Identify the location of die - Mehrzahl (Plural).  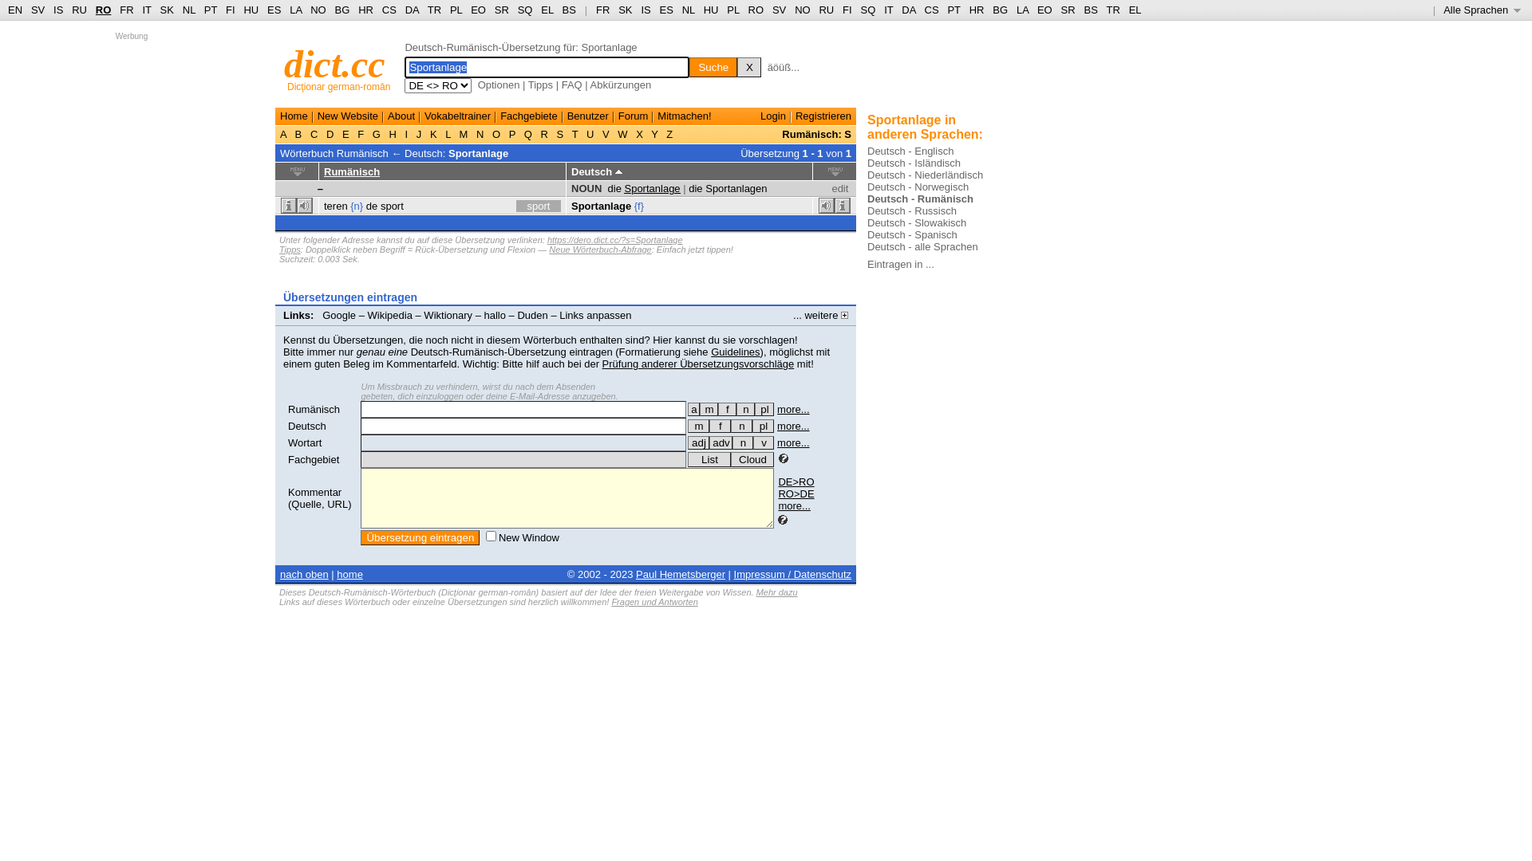
(763, 426).